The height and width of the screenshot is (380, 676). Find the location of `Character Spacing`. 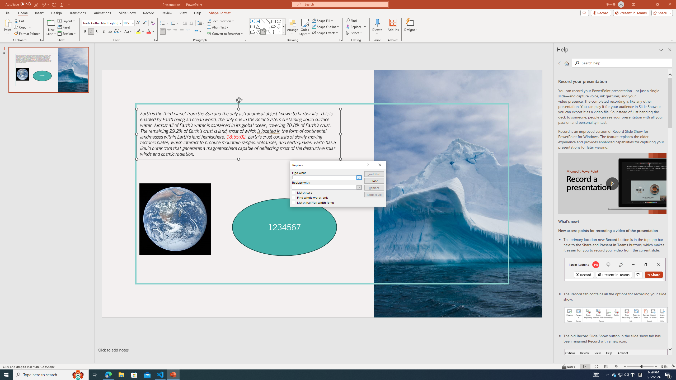

Character Spacing is located at coordinates (118, 32).